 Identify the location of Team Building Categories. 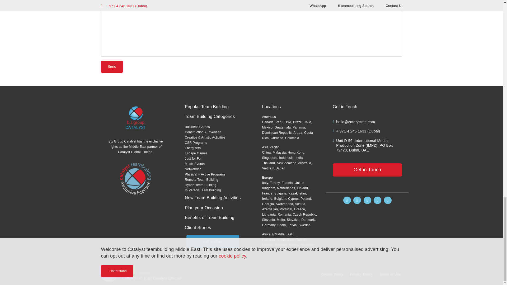
(210, 117).